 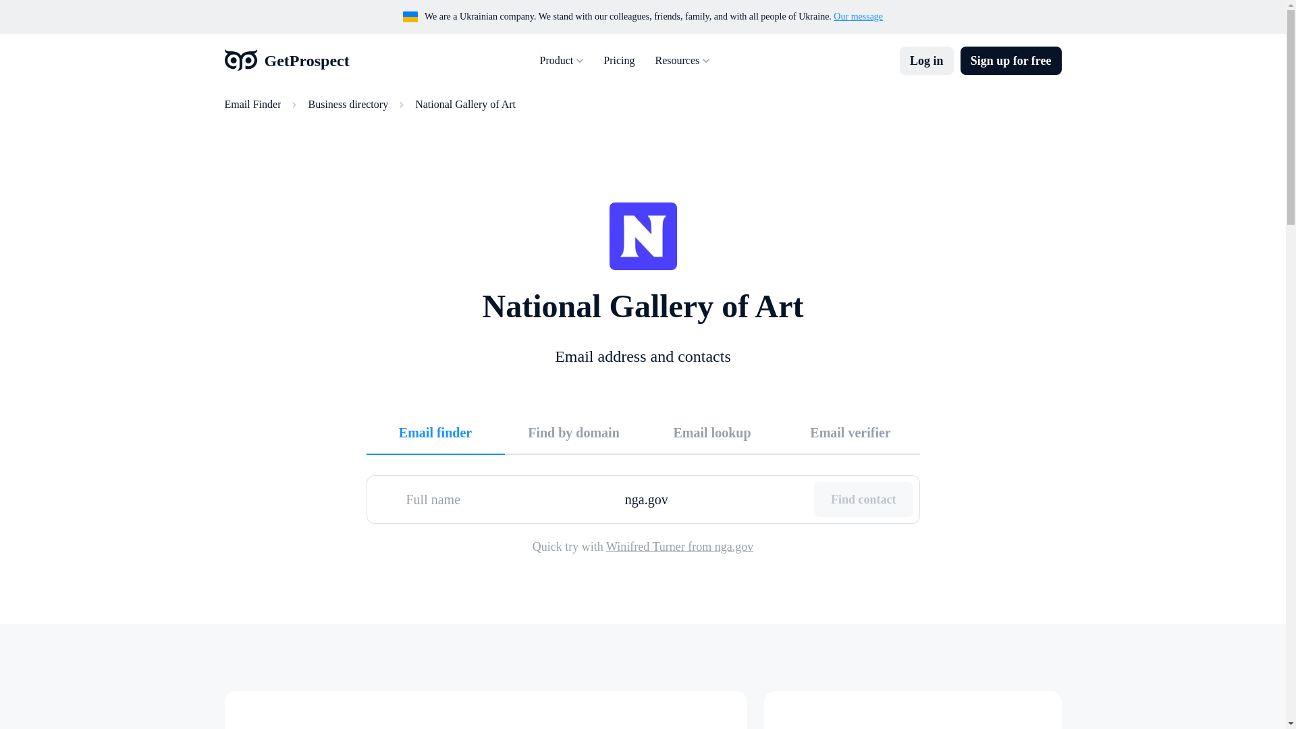 What do you see at coordinates (435, 432) in the screenshot?
I see `Email finder` at bounding box center [435, 432].